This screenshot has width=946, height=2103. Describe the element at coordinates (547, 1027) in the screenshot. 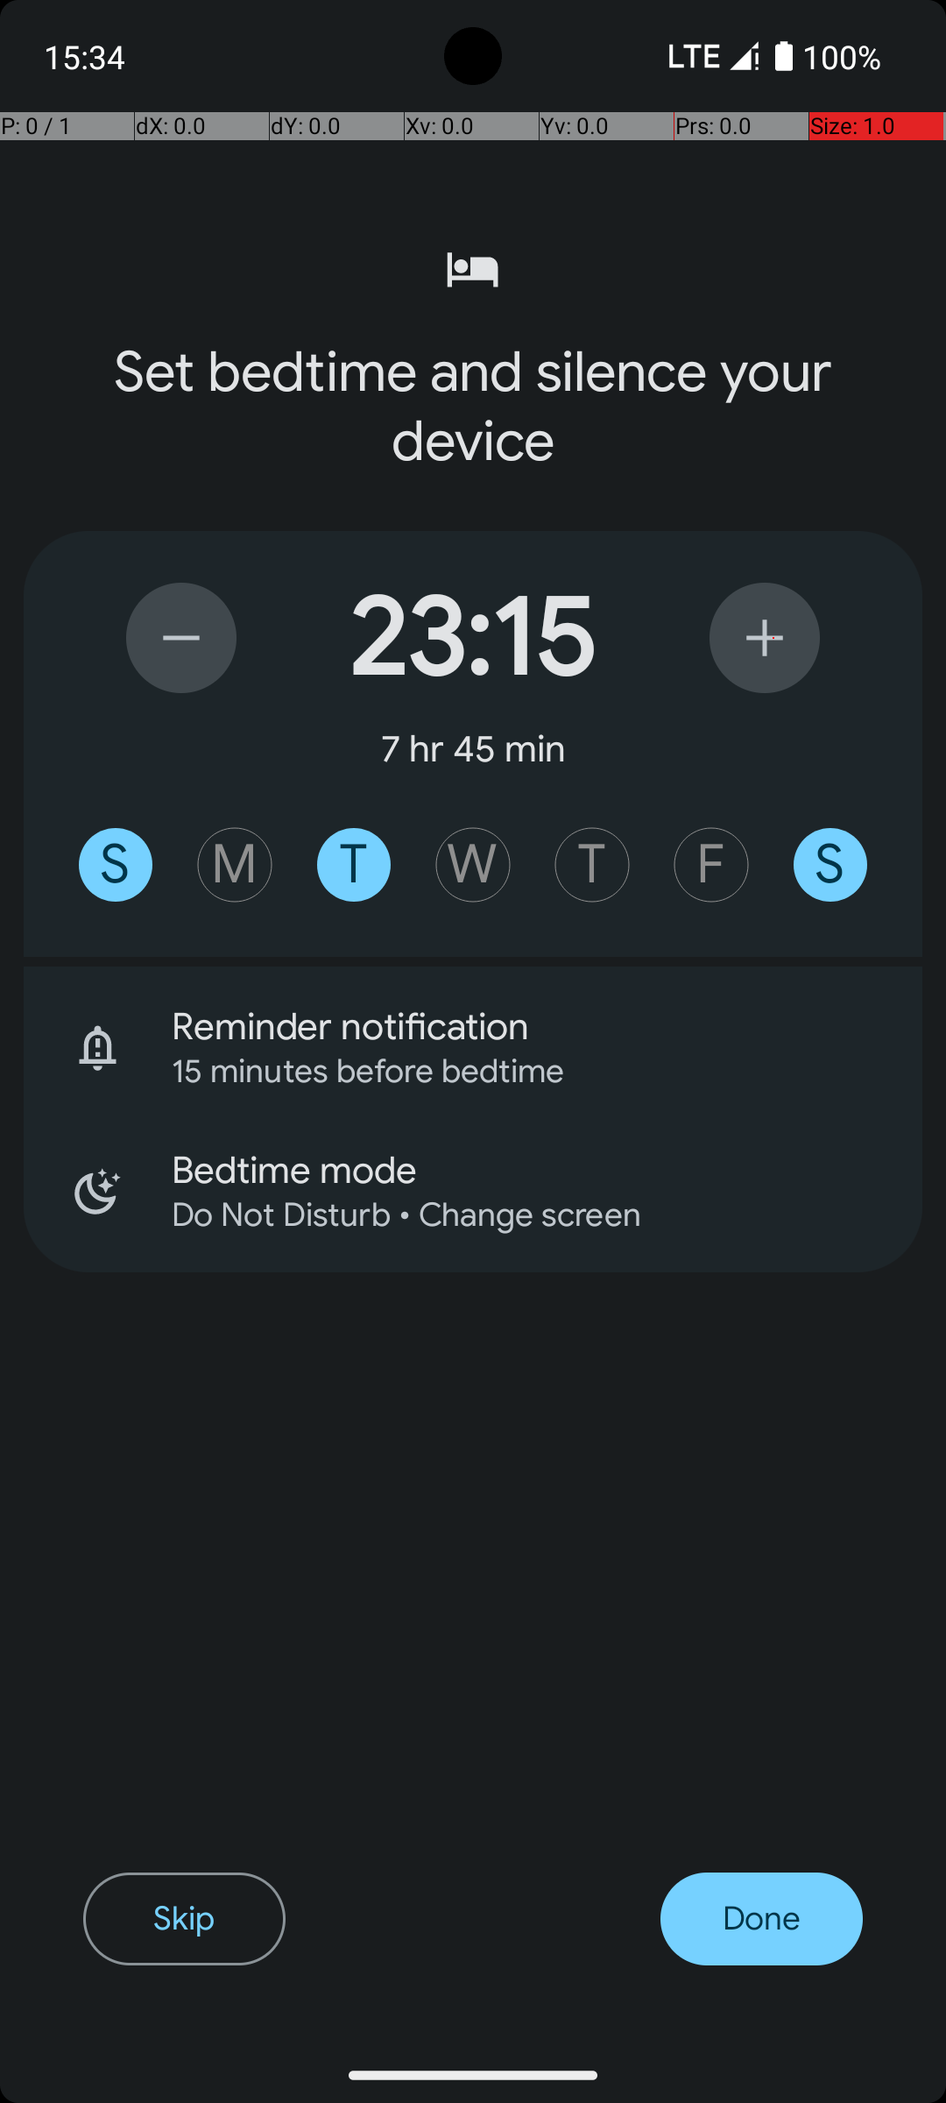

I see `Reminder notification` at that location.